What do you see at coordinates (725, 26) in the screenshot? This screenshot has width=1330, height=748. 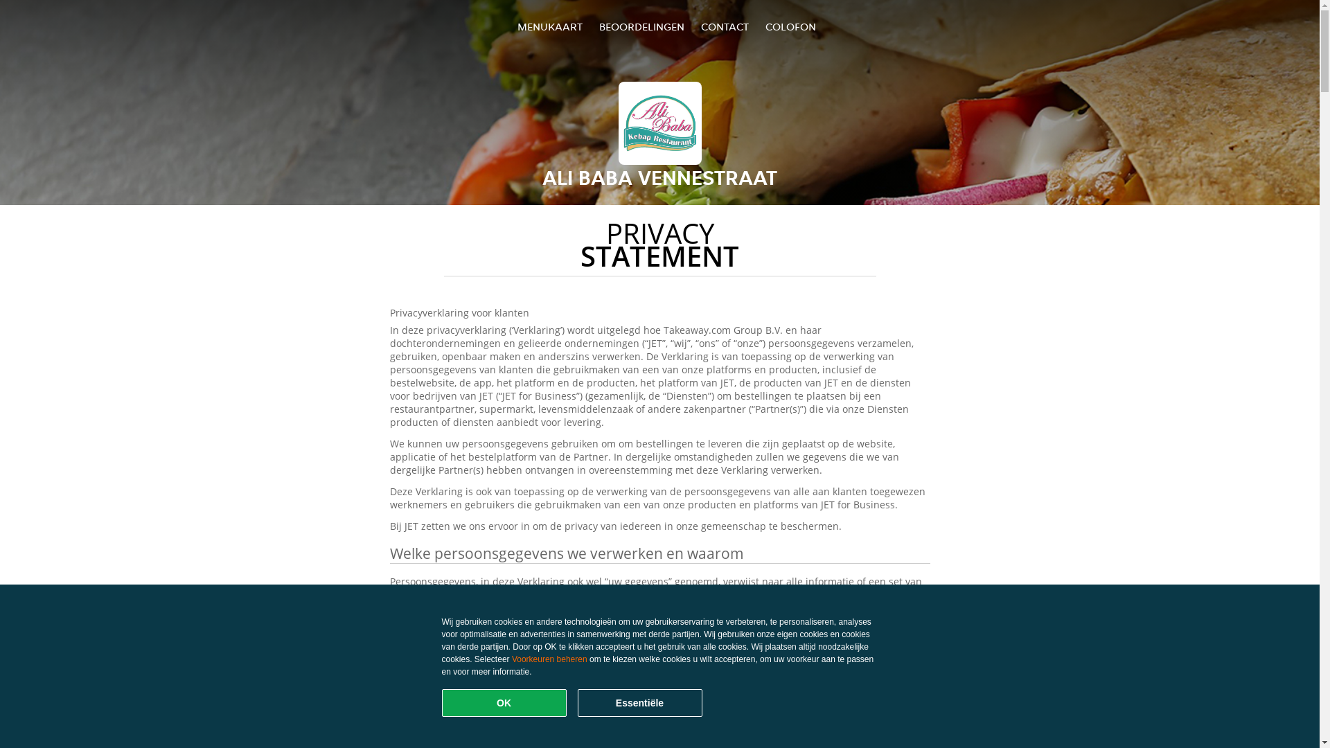 I see `CONTACT` at bounding box center [725, 26].